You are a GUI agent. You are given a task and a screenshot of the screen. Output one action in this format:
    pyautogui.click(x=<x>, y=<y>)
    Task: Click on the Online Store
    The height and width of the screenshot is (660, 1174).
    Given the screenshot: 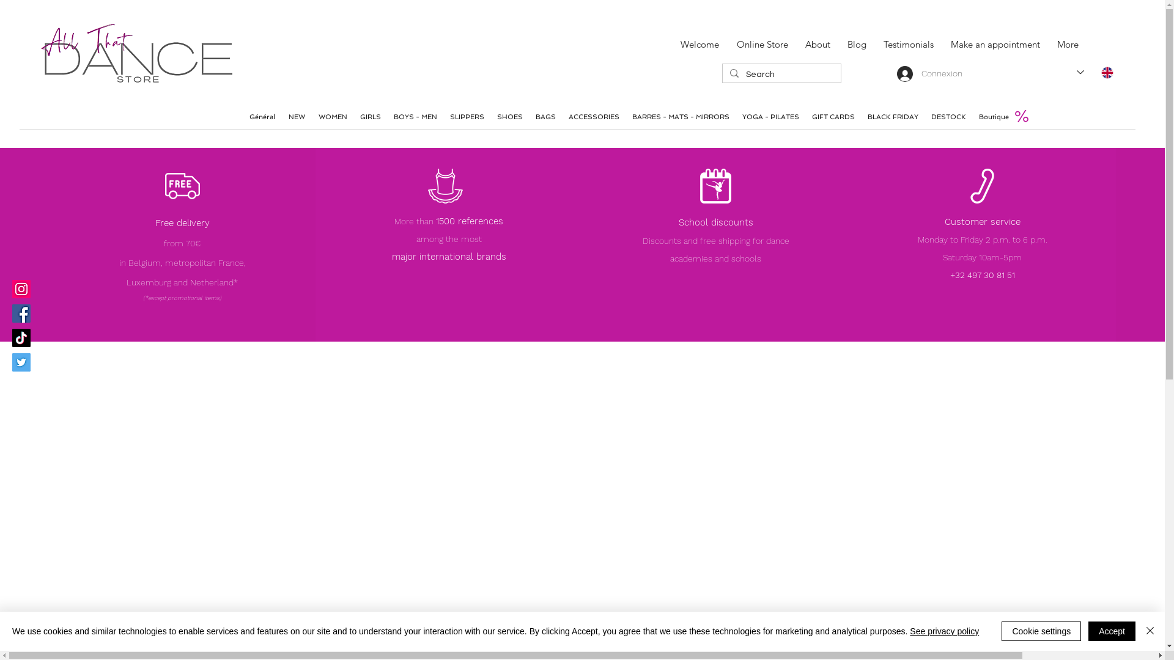 What is the action you would take?
    pyautogui.click(x=1016, y=61)
    